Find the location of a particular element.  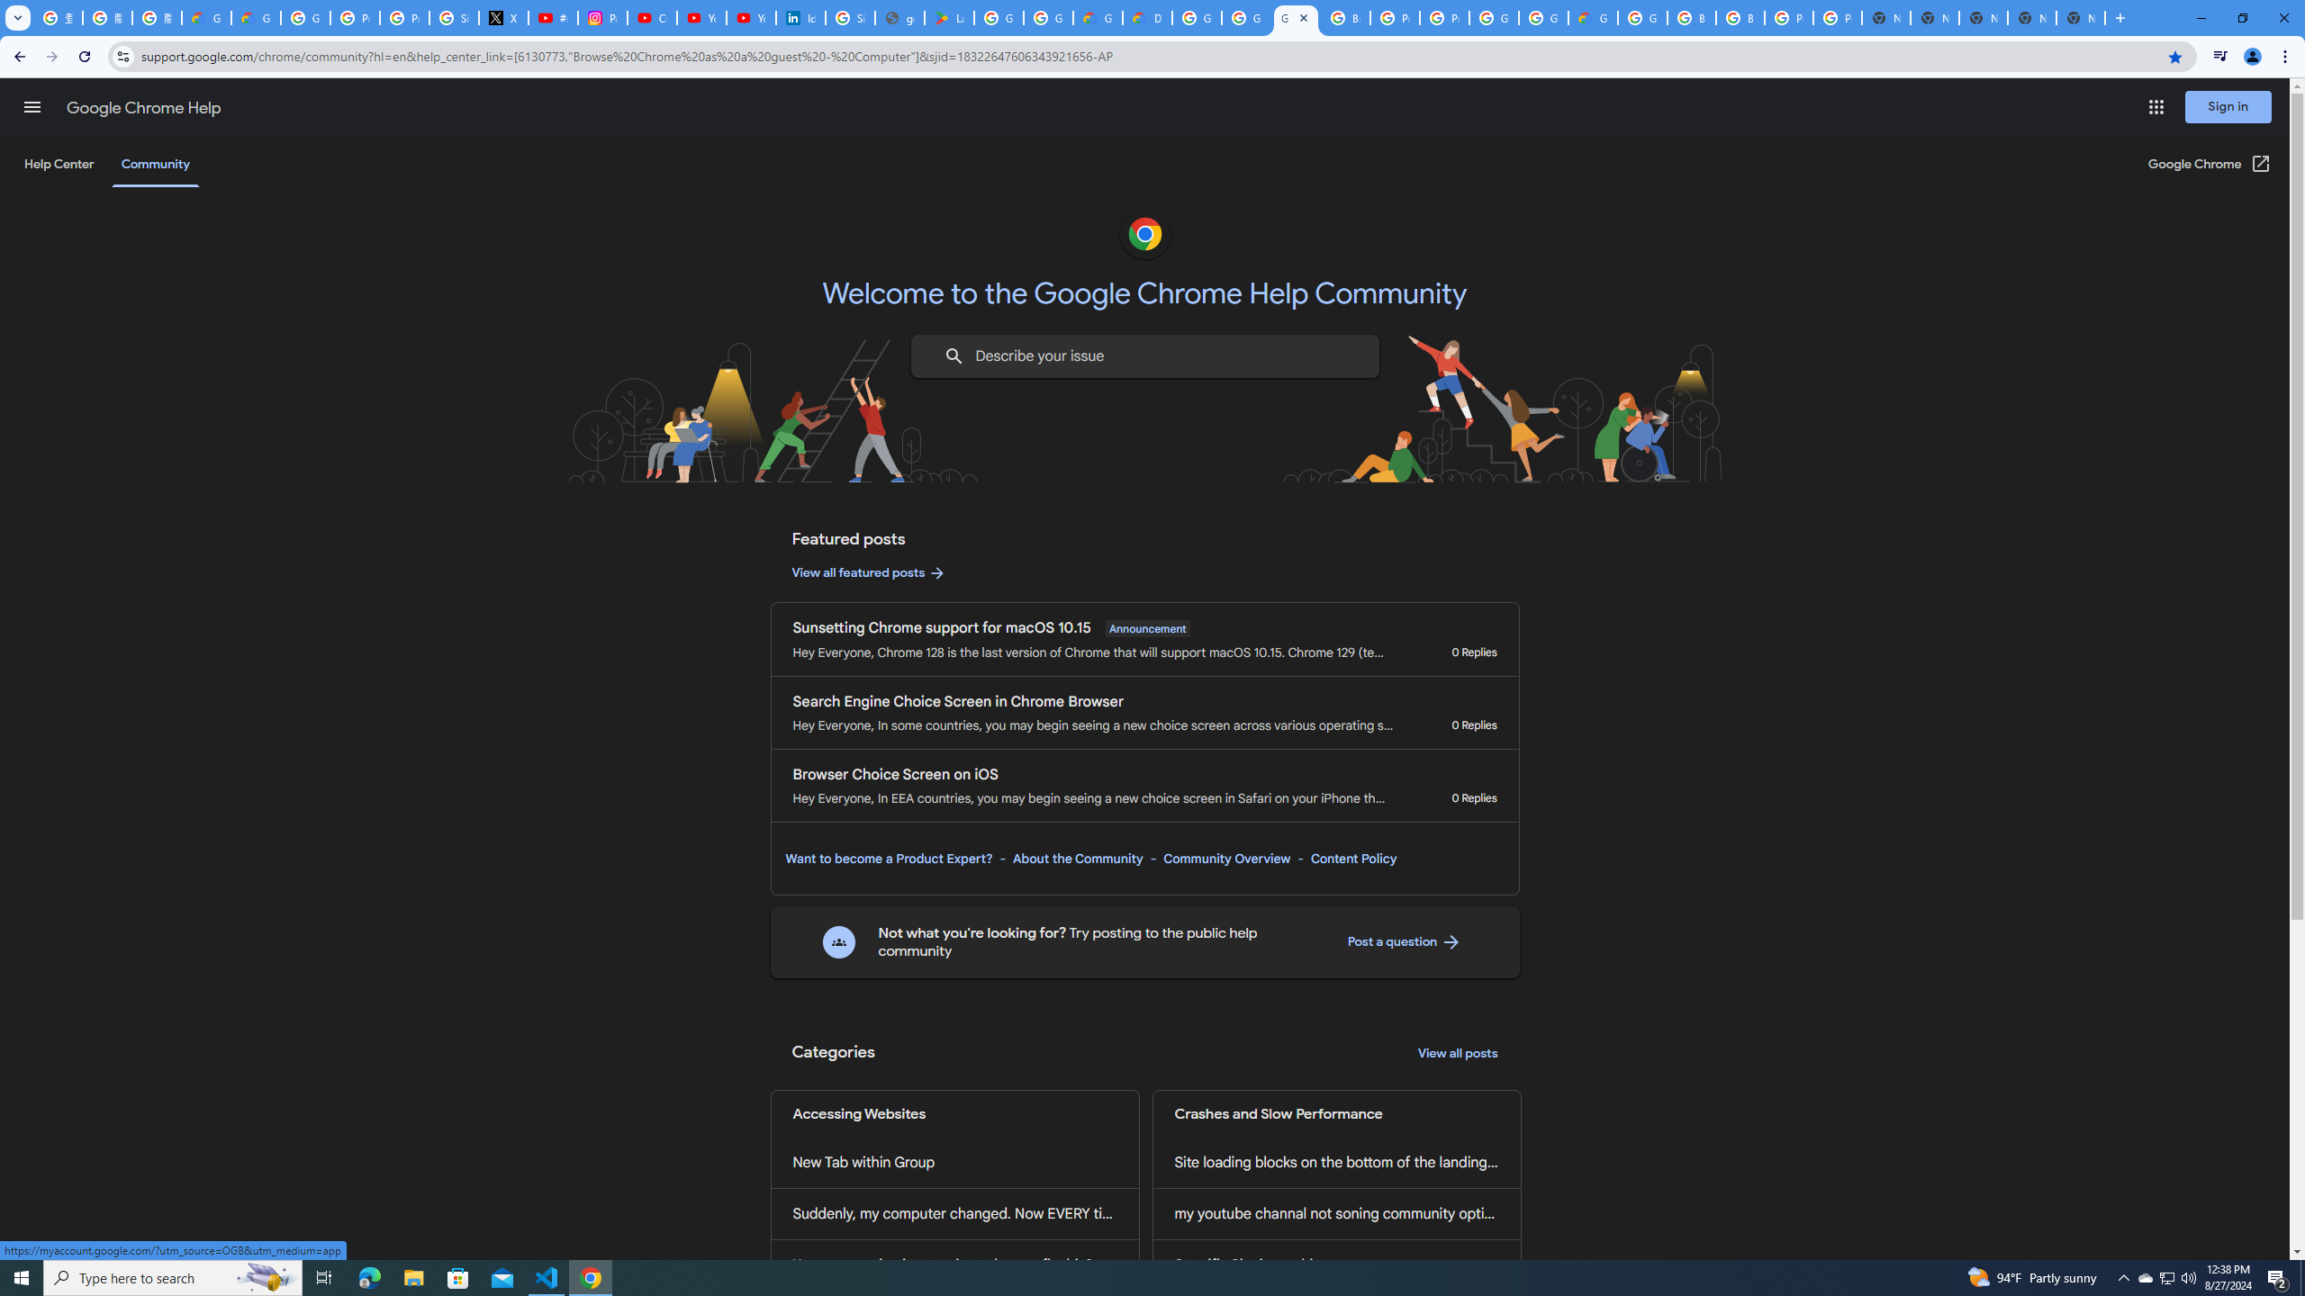

Sign in - Google Accounts is located at coordinates (454, 18).